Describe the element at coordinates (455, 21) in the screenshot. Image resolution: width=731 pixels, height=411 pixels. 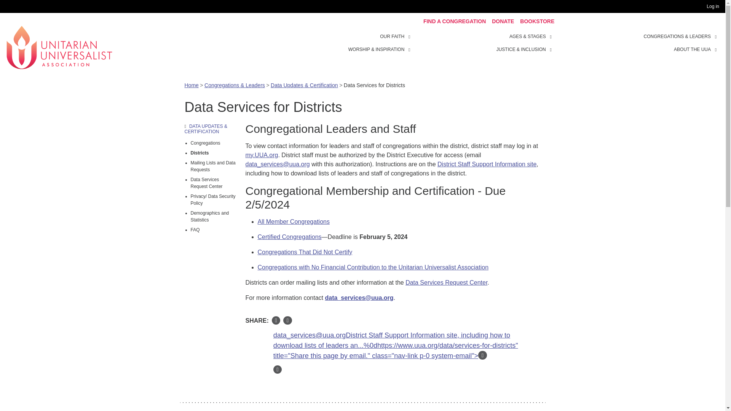
I see `FIND A CONGREGATION` at that location.